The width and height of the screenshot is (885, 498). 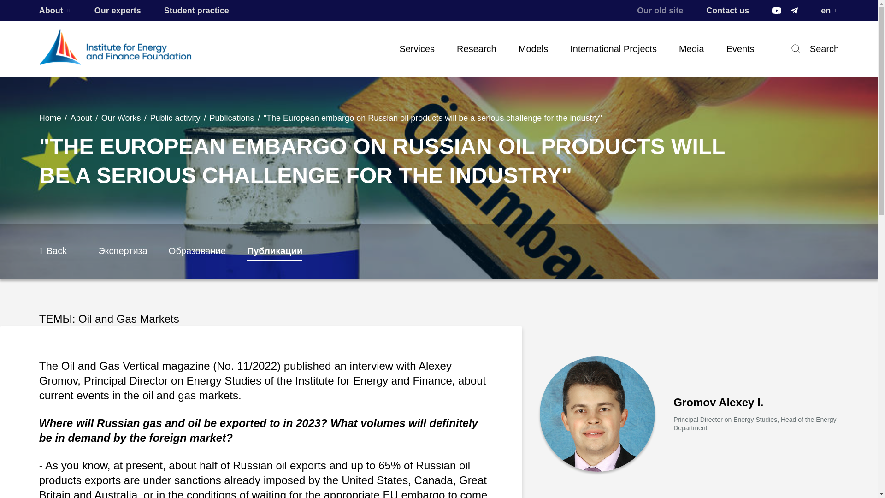 What do you see at coordinates (477, 49) in the screenshot?
I see `Research` at bounding box center [477, 49].